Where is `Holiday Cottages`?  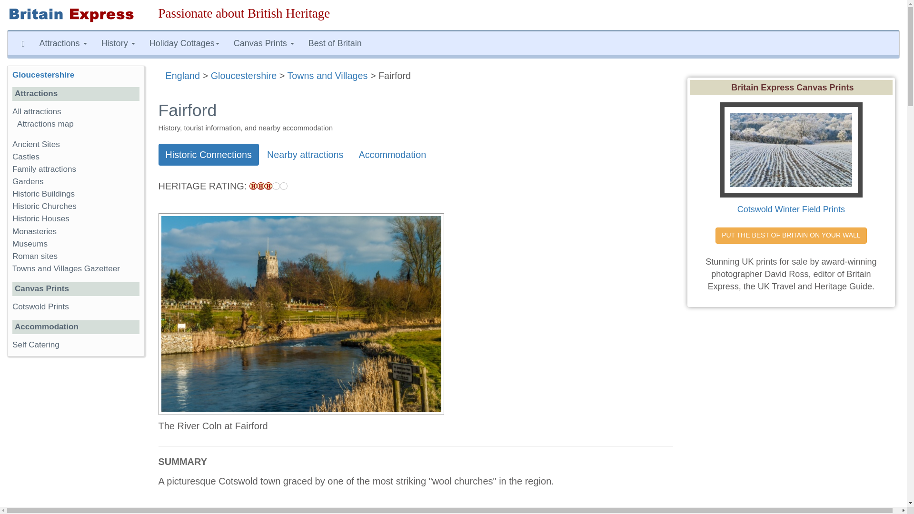 Holiday Cottages is located at coordinates (185, 43).